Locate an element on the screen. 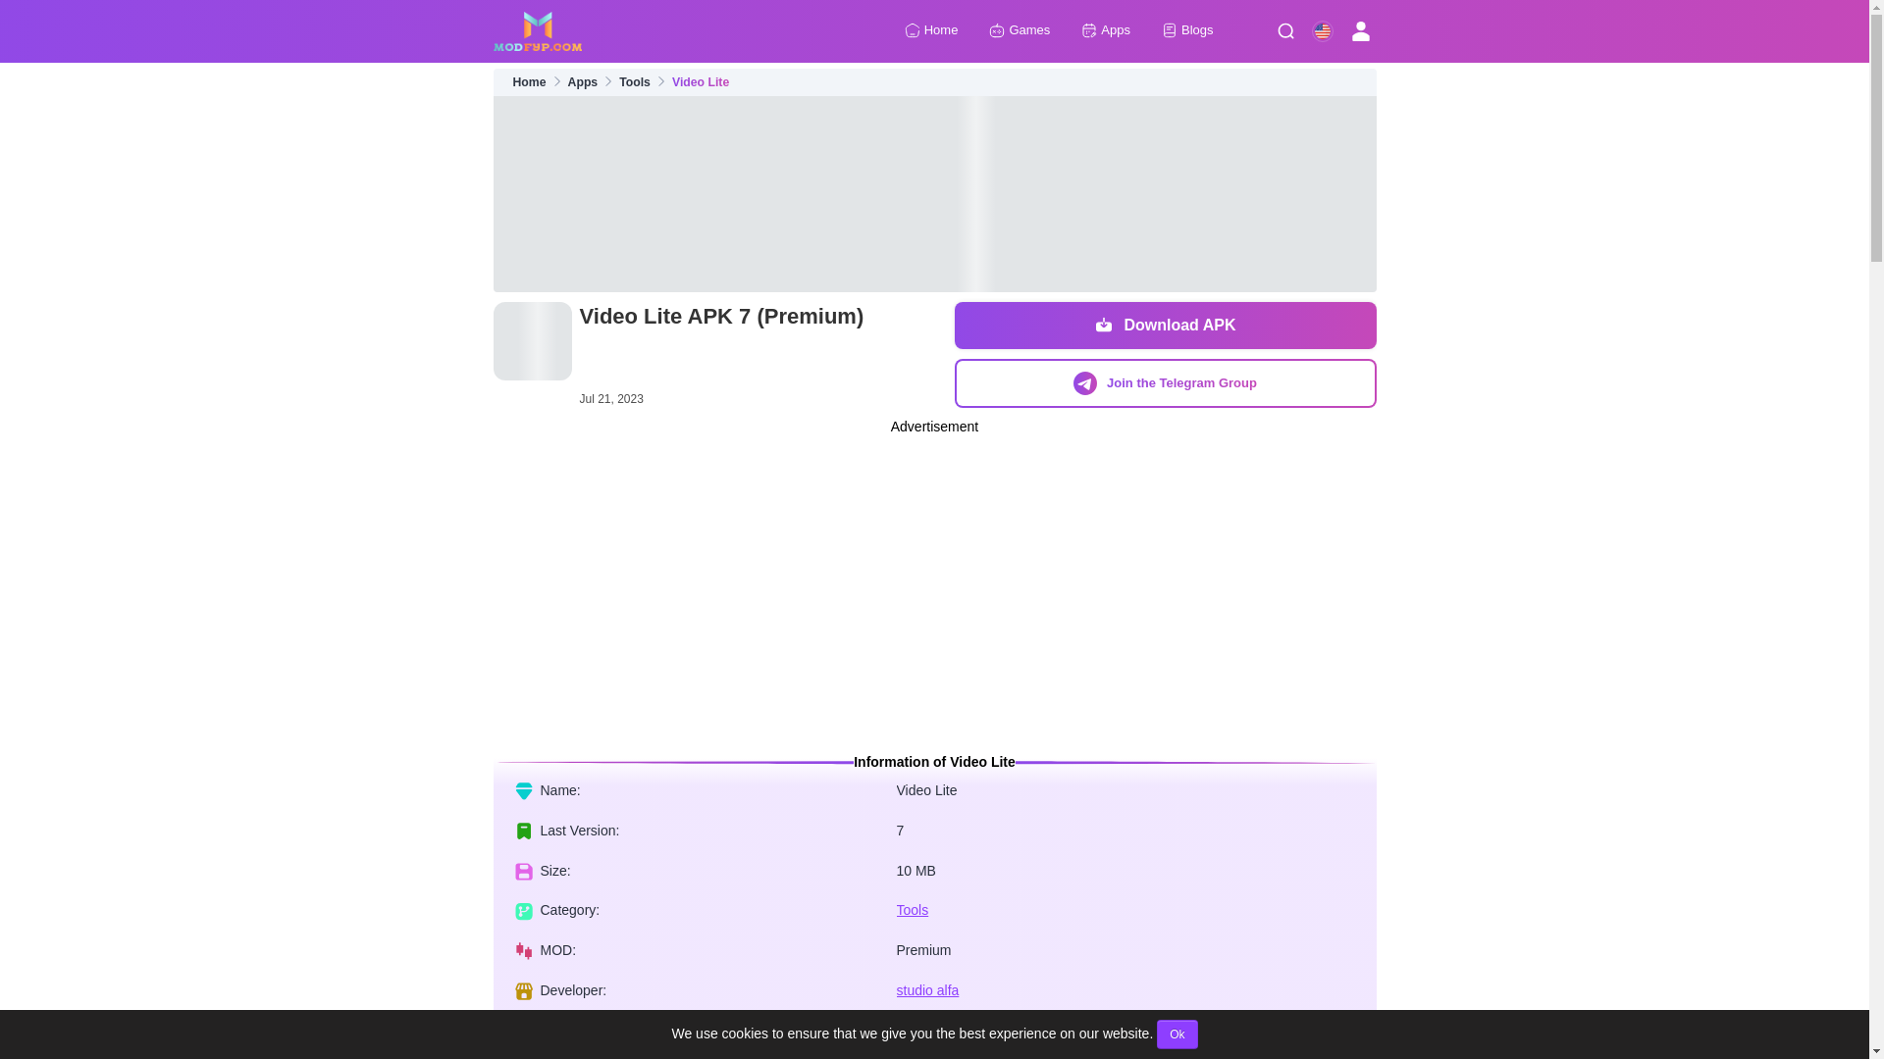 This screenshot has width=1884, height=1059. Join the Telegram Group is located at coordinates (1164, 382).